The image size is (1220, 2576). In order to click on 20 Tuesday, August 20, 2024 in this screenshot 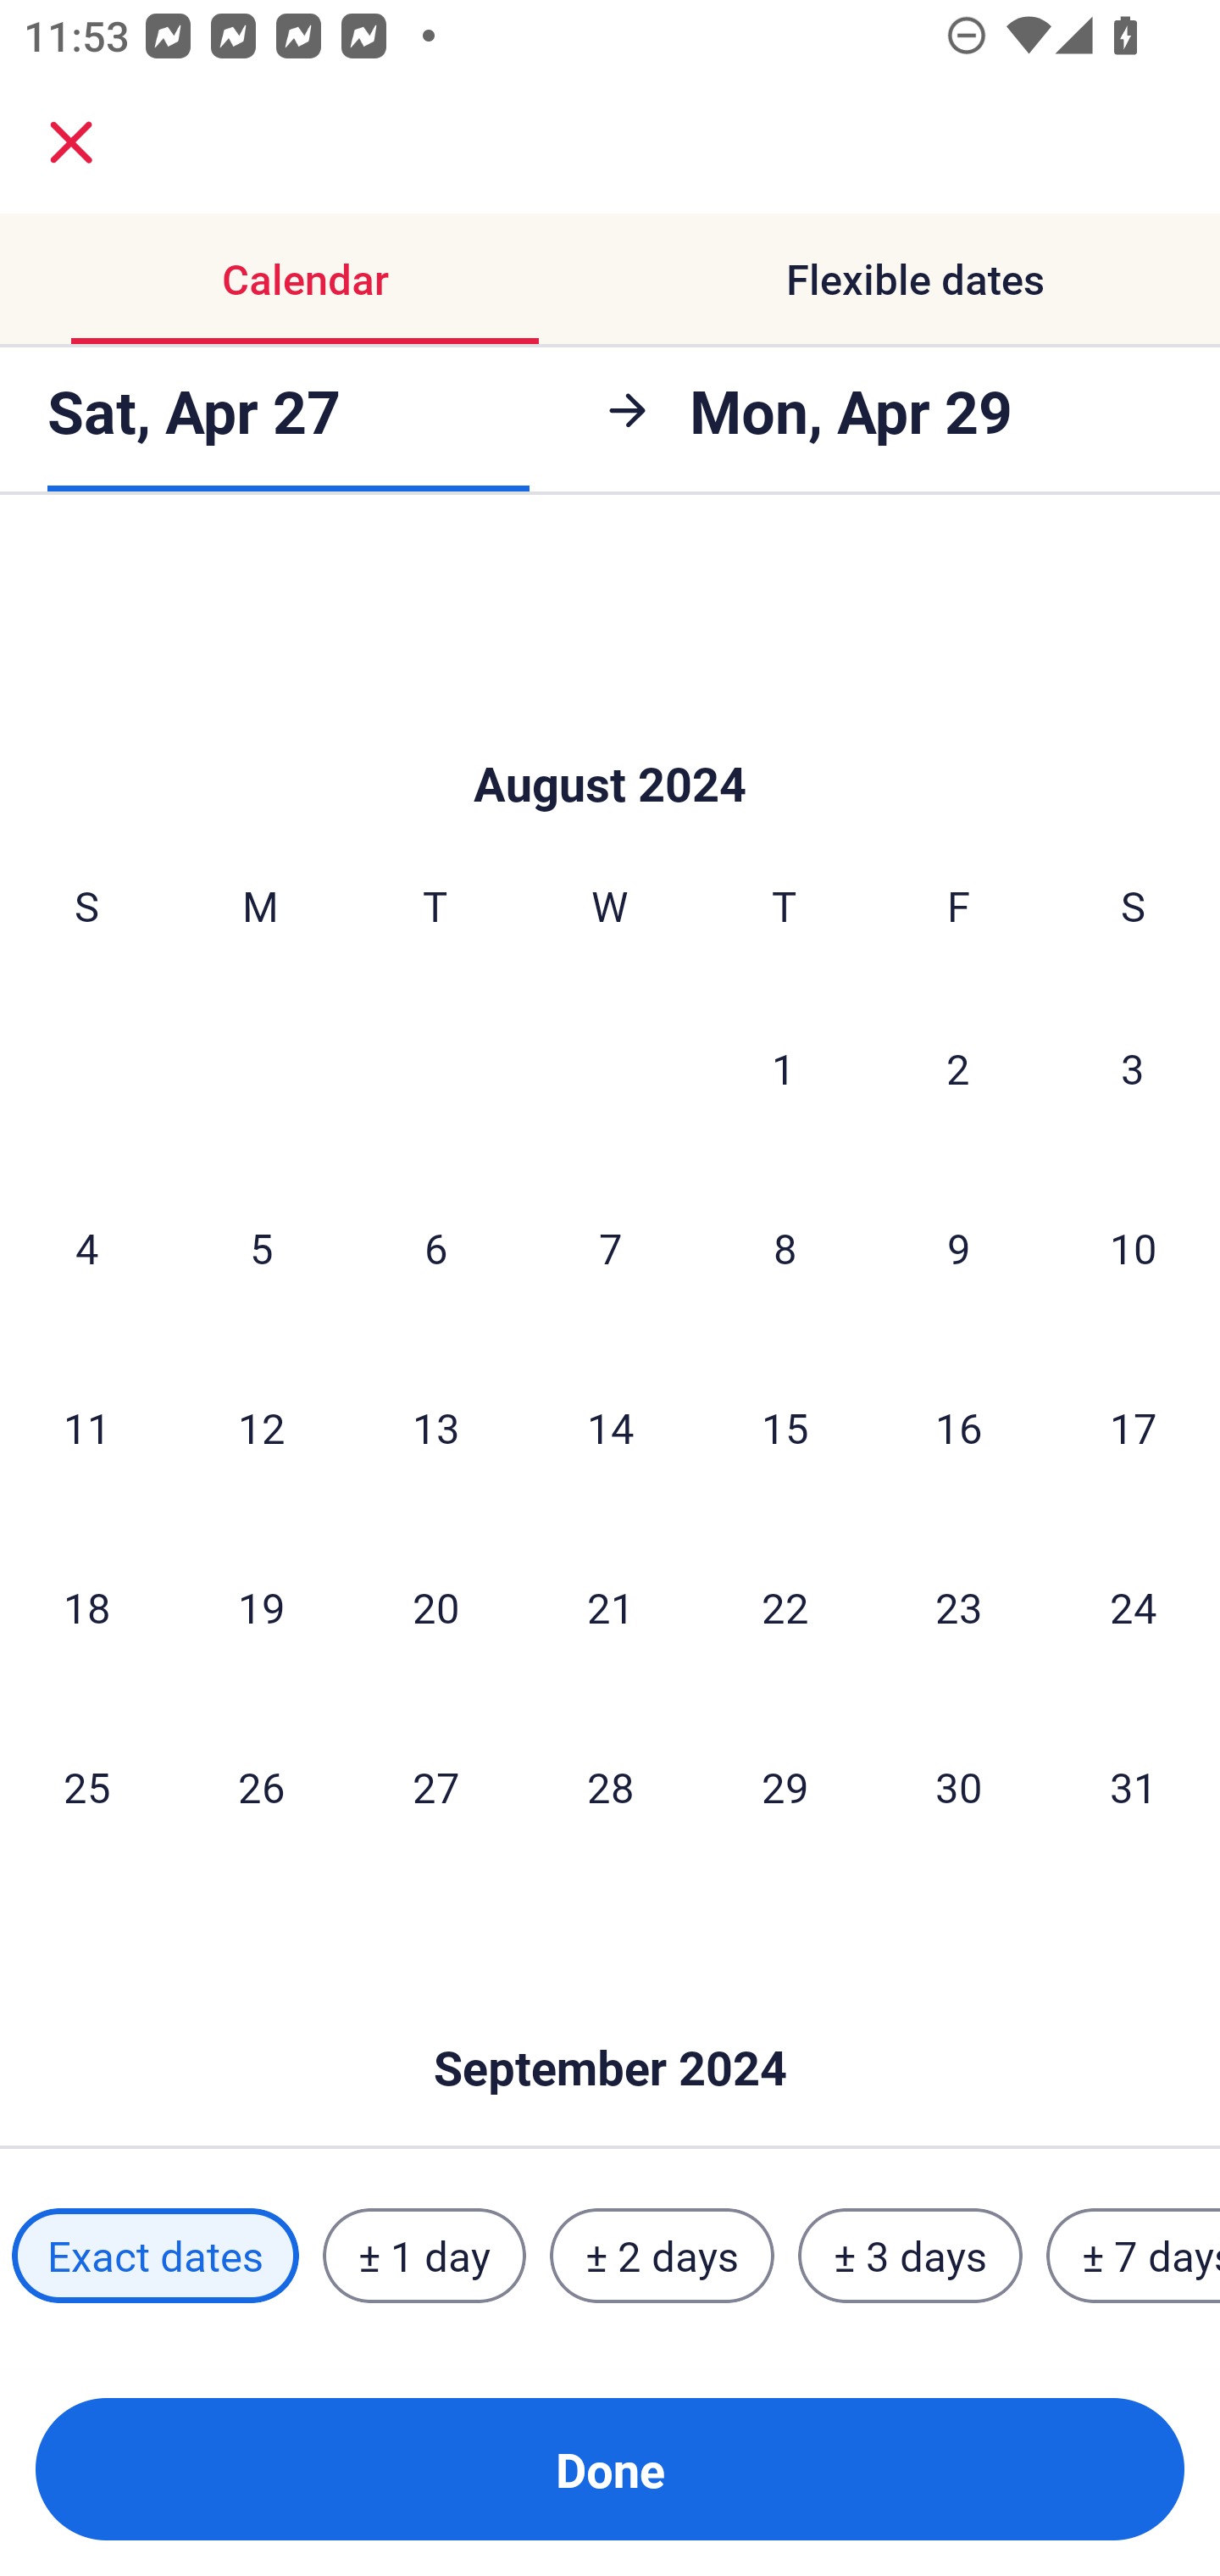, I will do `click(435, 1607)`.